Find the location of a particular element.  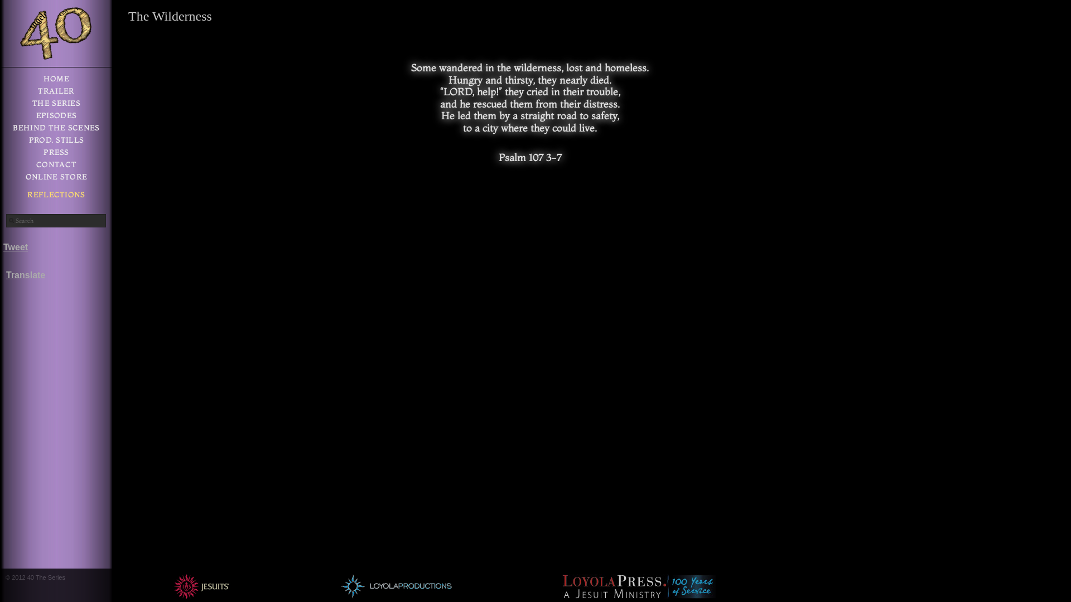

40 The Series is located at coordinates (56, 33).